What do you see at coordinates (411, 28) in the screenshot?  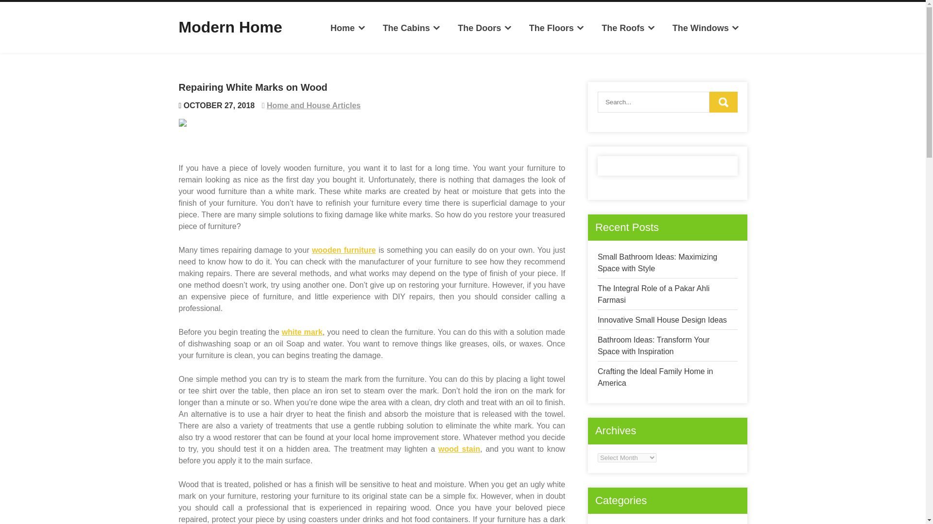 I see `The Cabins` at bounding box center [411, 28].